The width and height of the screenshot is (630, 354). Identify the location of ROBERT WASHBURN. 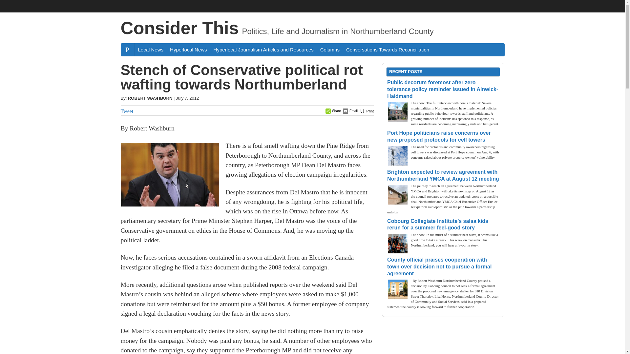
(150, 98).